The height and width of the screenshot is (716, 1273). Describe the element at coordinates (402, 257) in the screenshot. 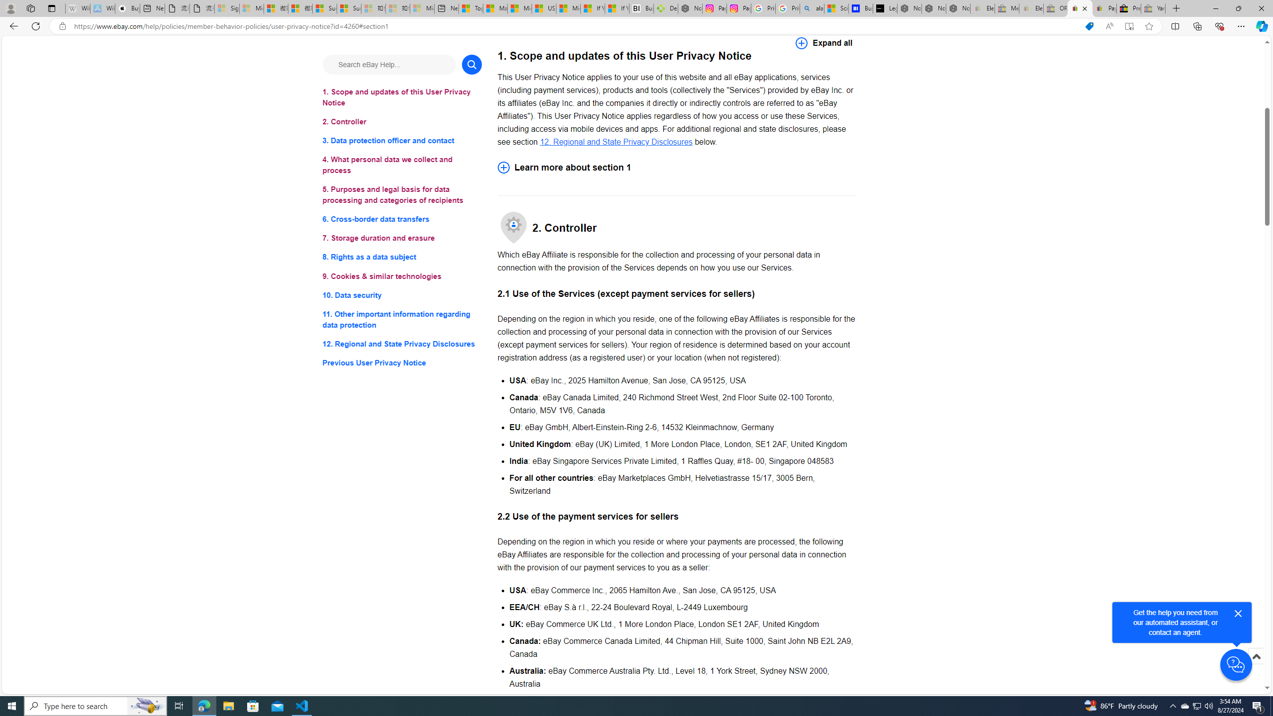

I see `8. Rights as a data subject` at that location.